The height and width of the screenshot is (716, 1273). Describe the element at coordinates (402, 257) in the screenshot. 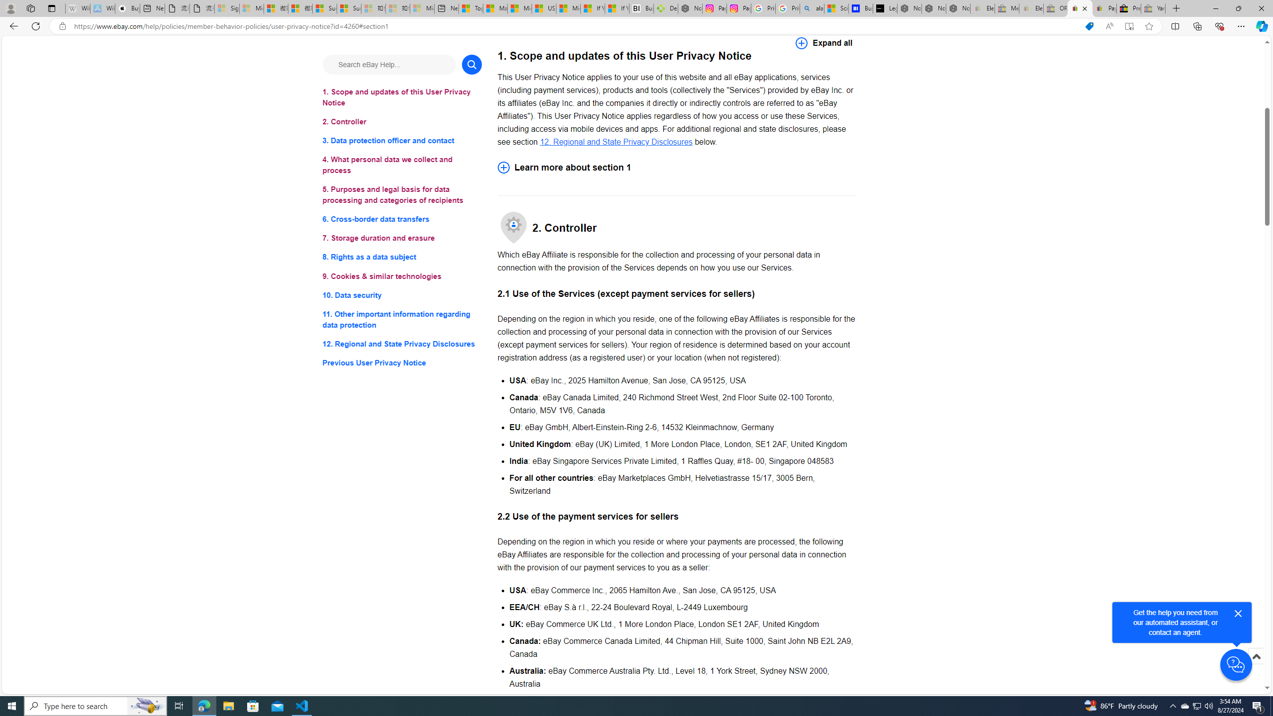

I see `8. Rights as a data subject` at that location.